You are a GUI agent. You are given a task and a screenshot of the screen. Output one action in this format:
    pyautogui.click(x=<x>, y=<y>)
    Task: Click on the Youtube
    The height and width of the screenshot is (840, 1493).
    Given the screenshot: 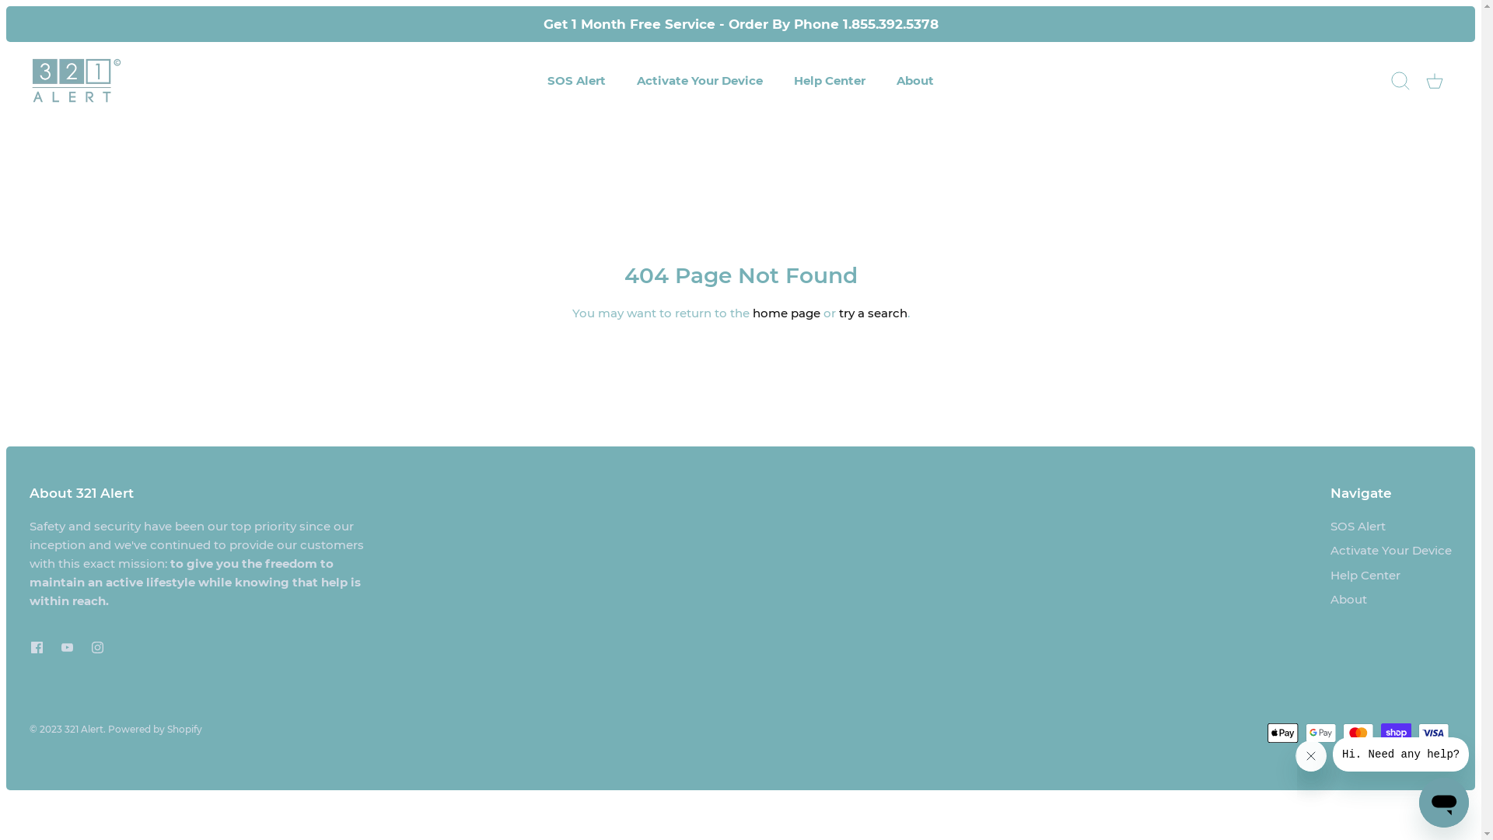 What is the action you would take?
    pyautogui.click(x=67, y=647)
    